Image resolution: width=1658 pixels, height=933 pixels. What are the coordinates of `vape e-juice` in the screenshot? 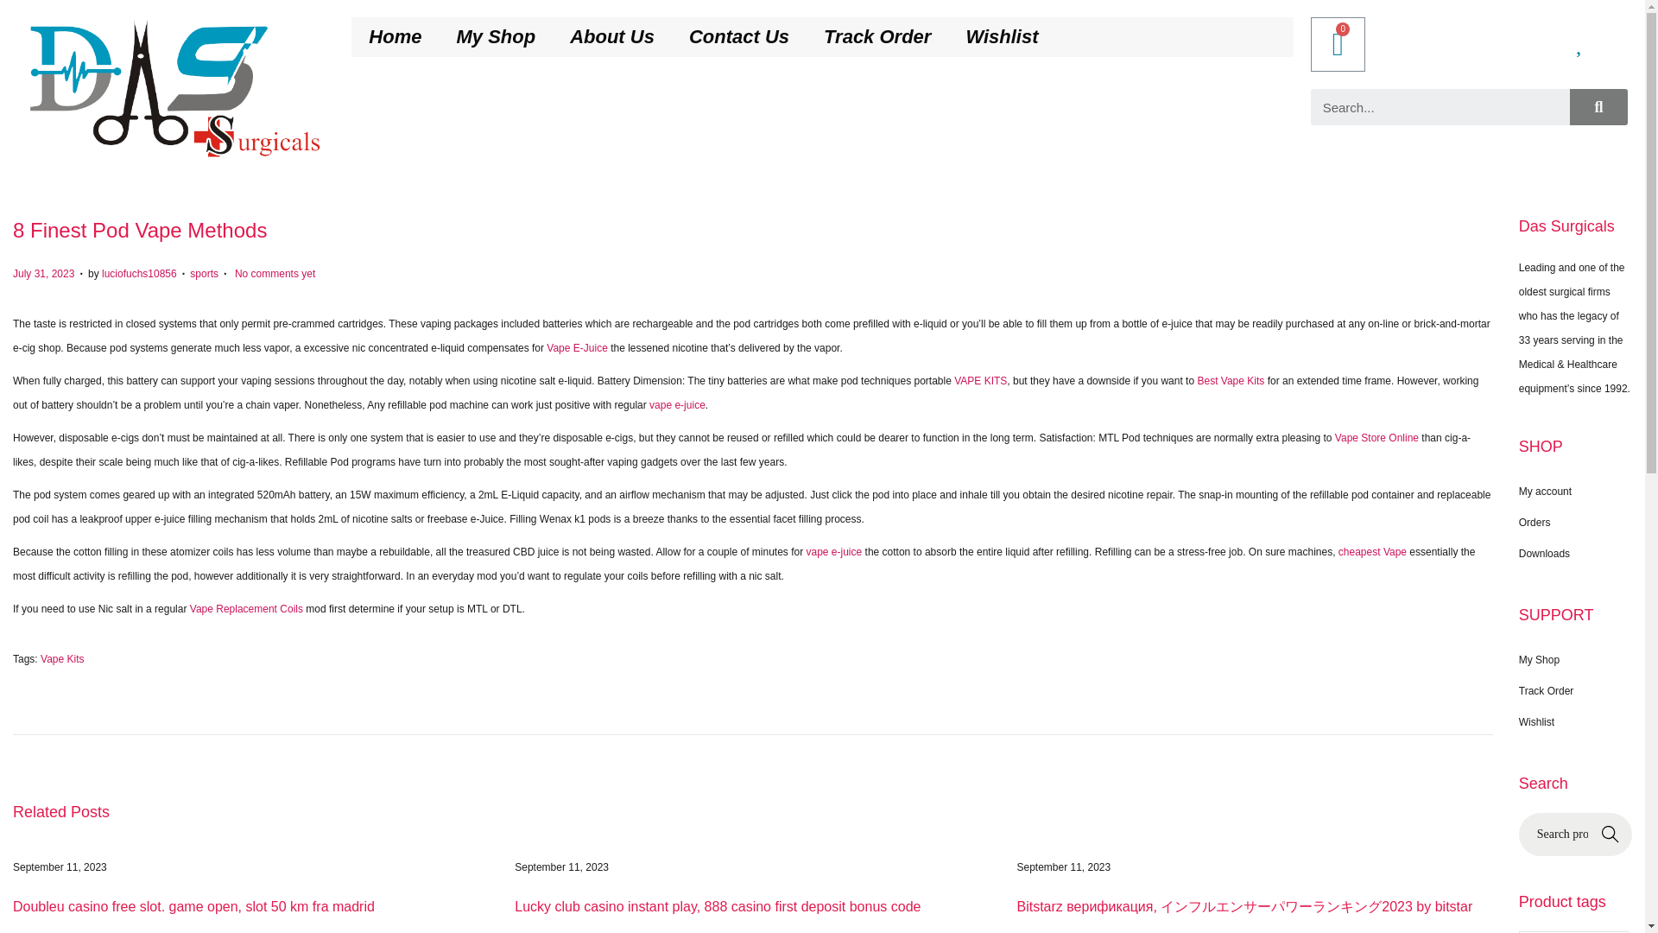 It's located at (677, 405).